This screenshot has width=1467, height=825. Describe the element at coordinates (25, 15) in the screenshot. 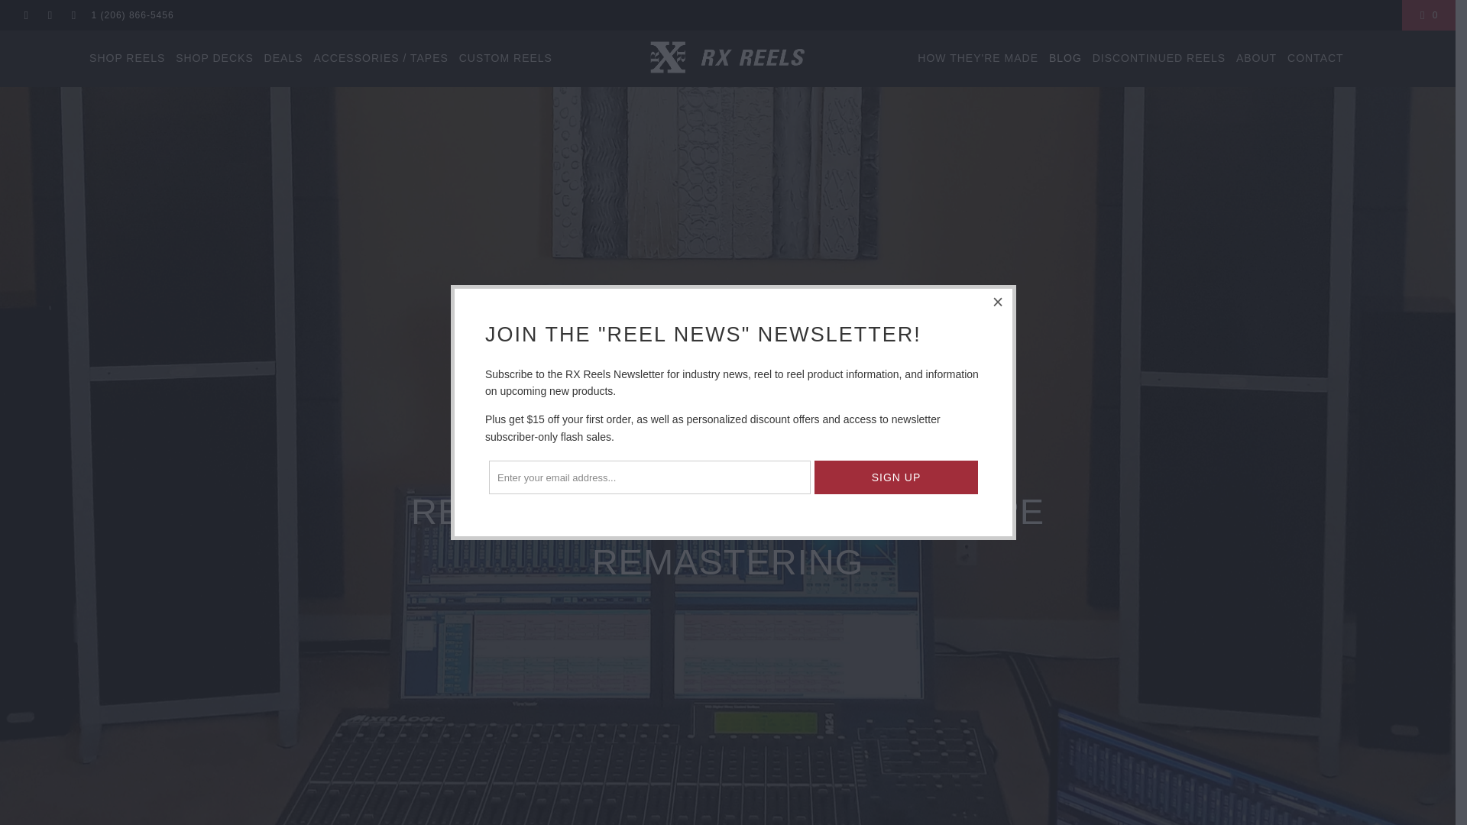

I see `RX Reels on Facebook` at that location.